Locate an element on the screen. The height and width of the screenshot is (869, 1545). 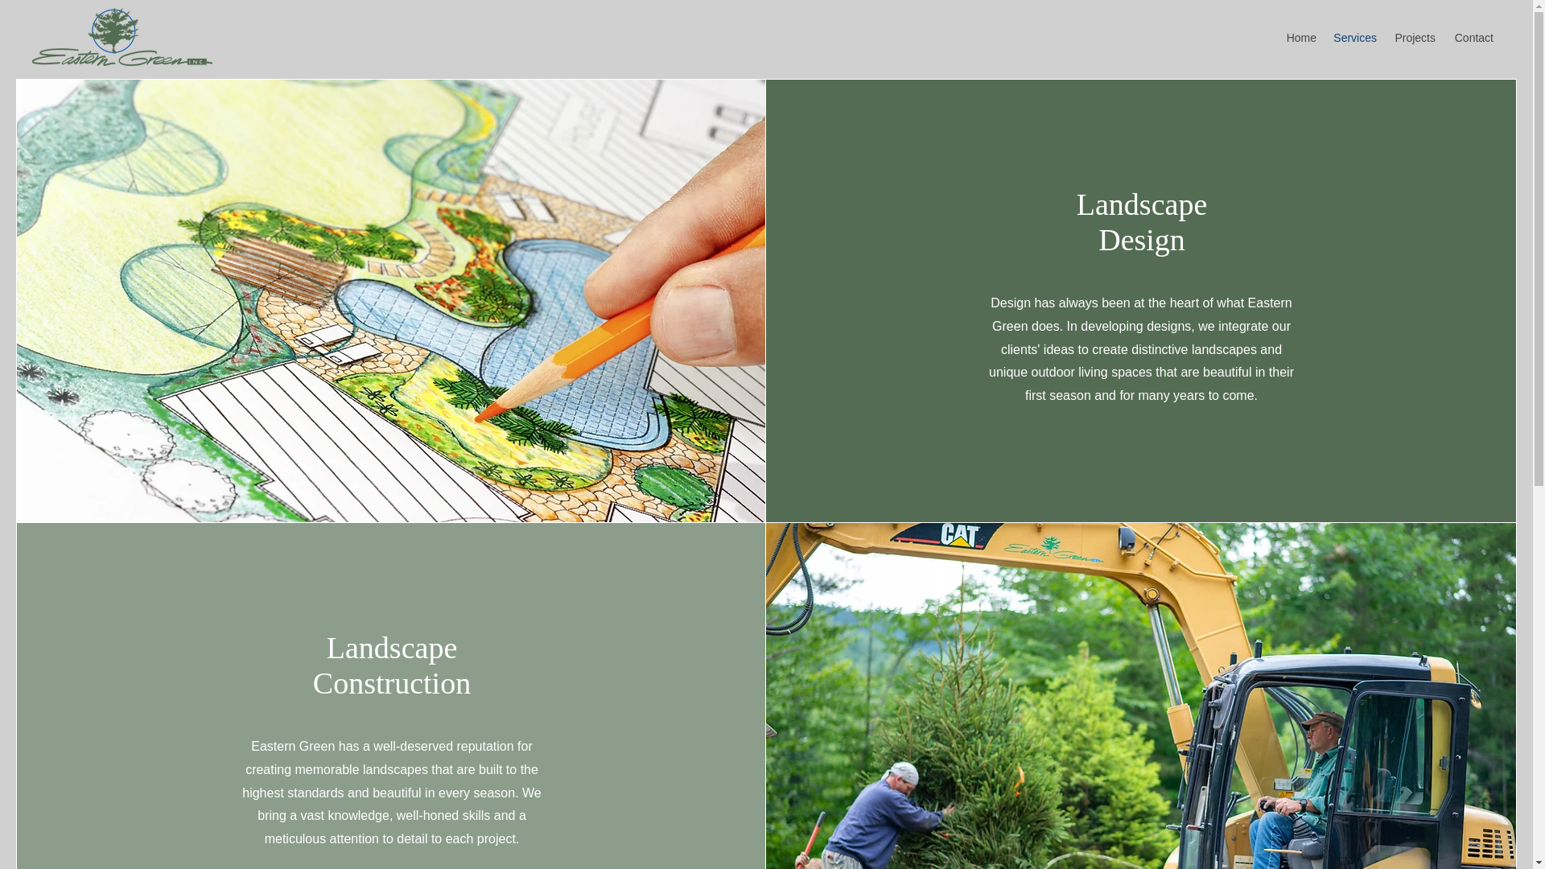
Contact is located at coordinates (1473, 37).